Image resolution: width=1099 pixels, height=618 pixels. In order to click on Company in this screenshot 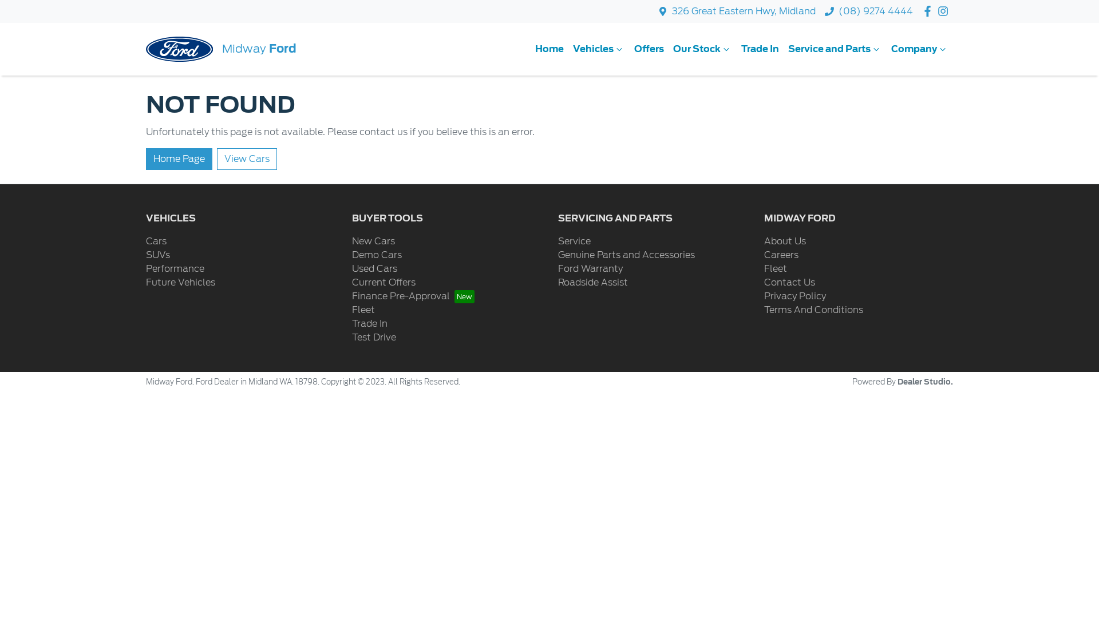, I will do `click(920, 49)`.